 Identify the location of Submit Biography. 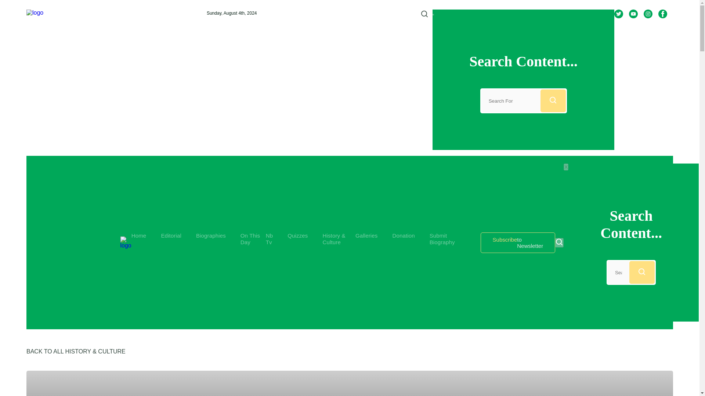
(139, 235).